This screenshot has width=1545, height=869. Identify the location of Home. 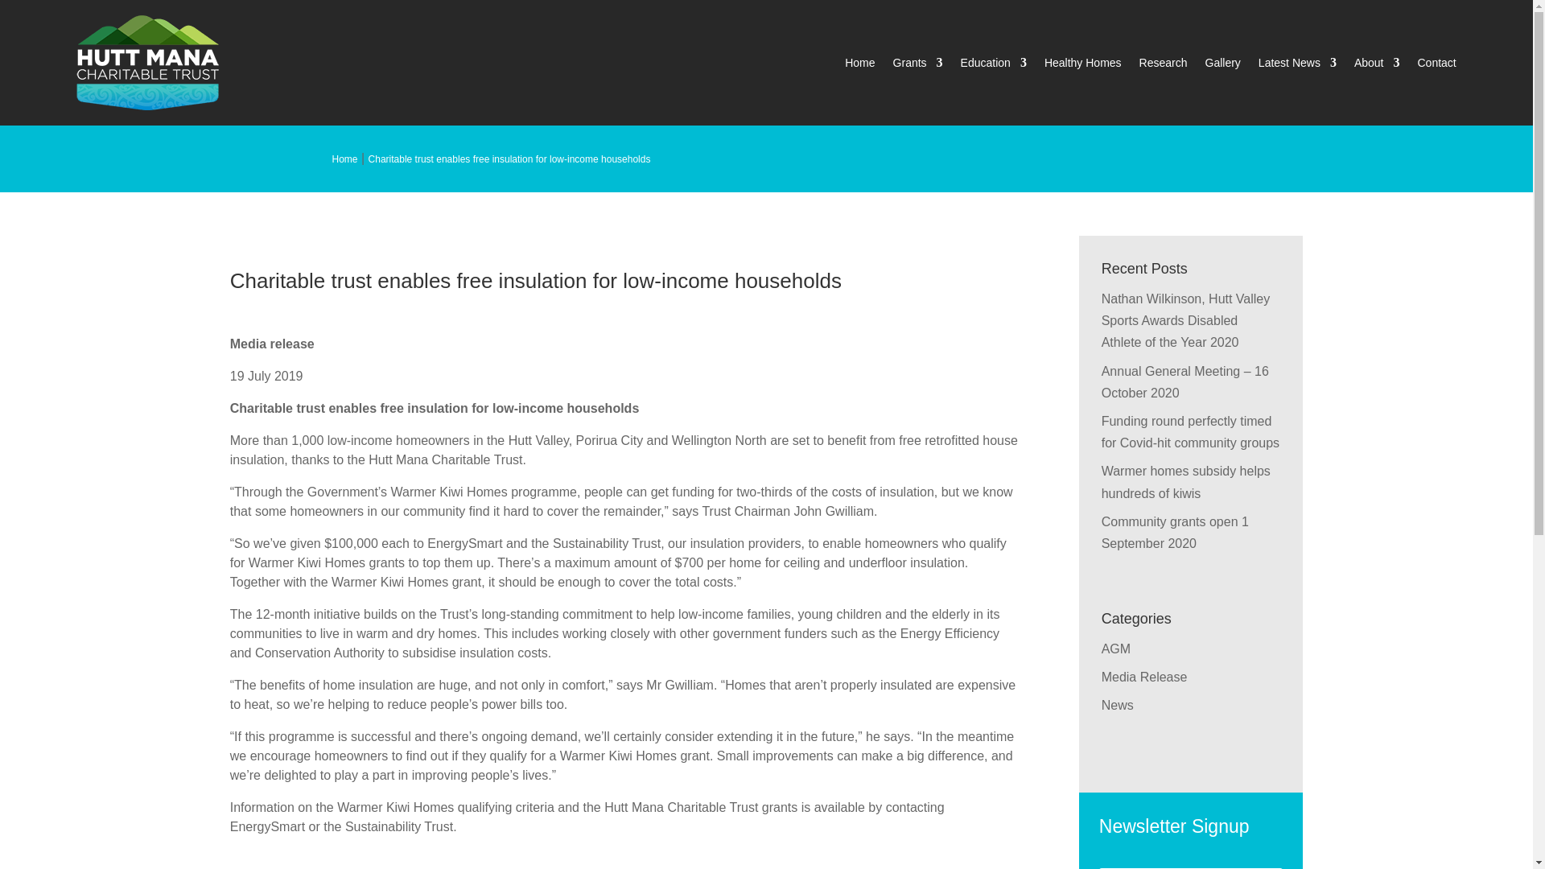
(344, 159).